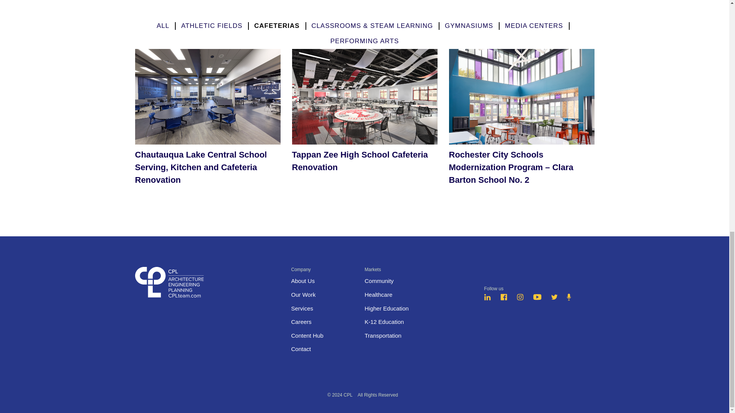  Describe the element at coordinates (303, 294) in the screenshot. I see `Our Work` at that location.